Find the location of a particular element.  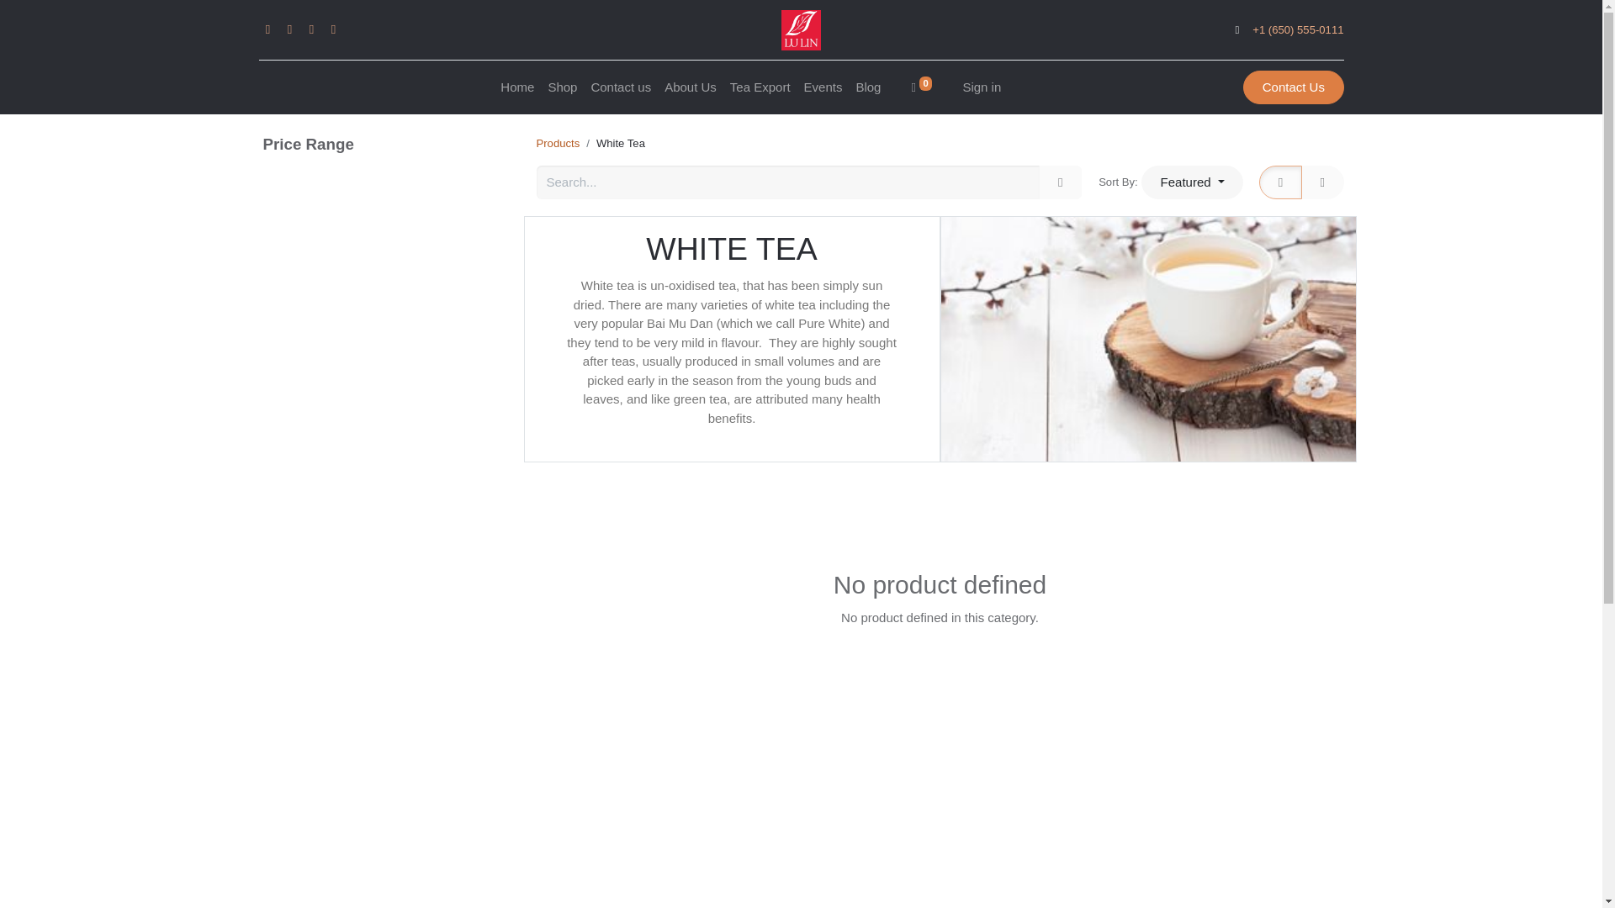

Home is located at coordinates (517, 87).